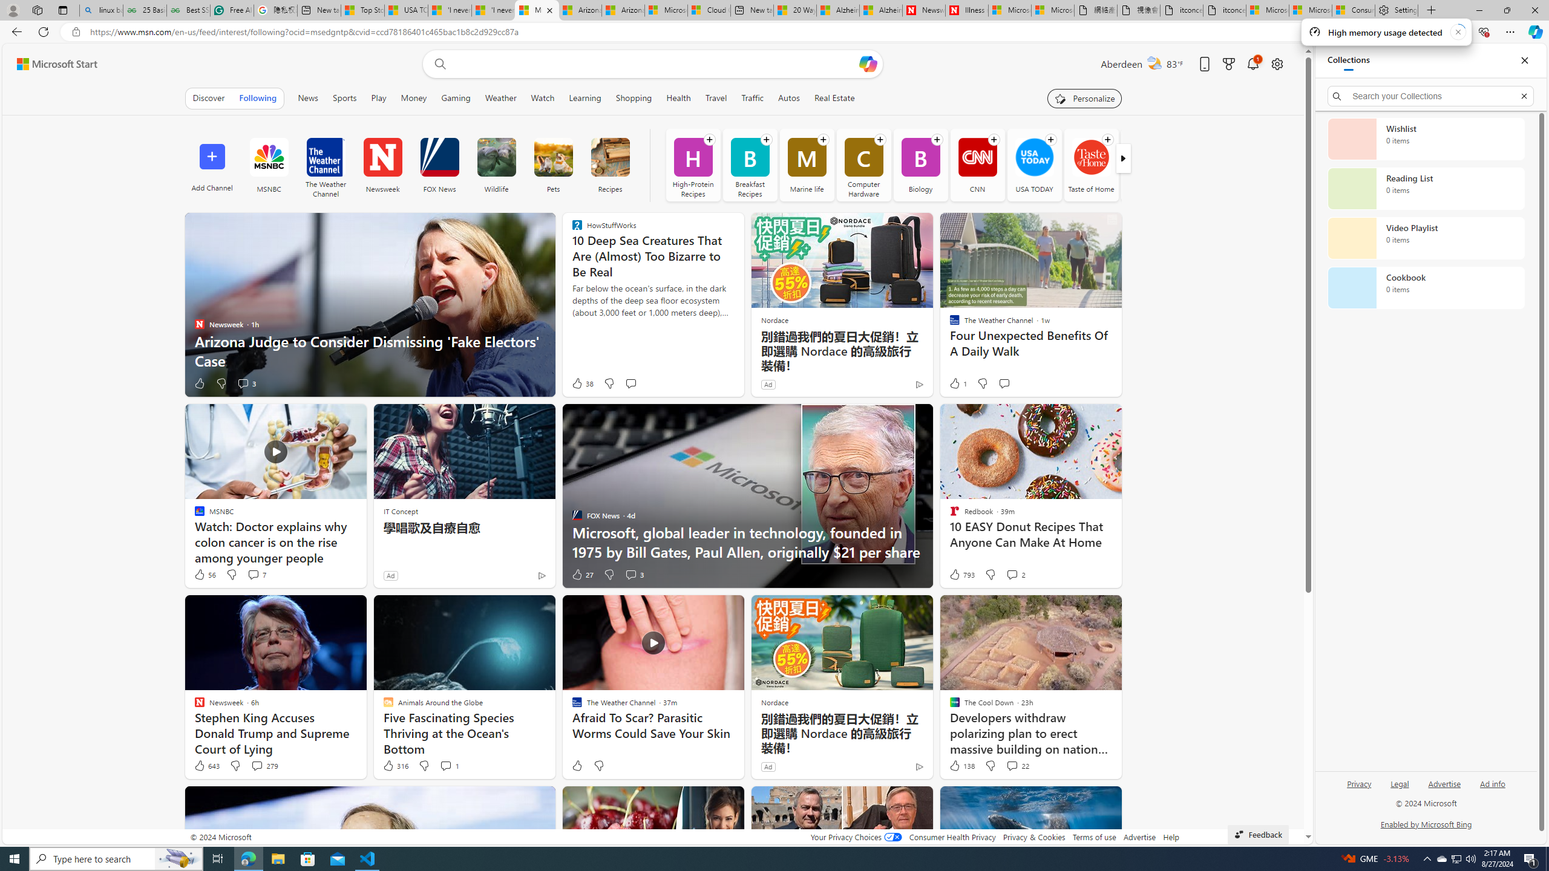 This screenshot has width=1549, height=871. What do you see at coordinates (1091, 157) in the screenshot?
I see `Taste of Home` at bounding box center [1091, 157].